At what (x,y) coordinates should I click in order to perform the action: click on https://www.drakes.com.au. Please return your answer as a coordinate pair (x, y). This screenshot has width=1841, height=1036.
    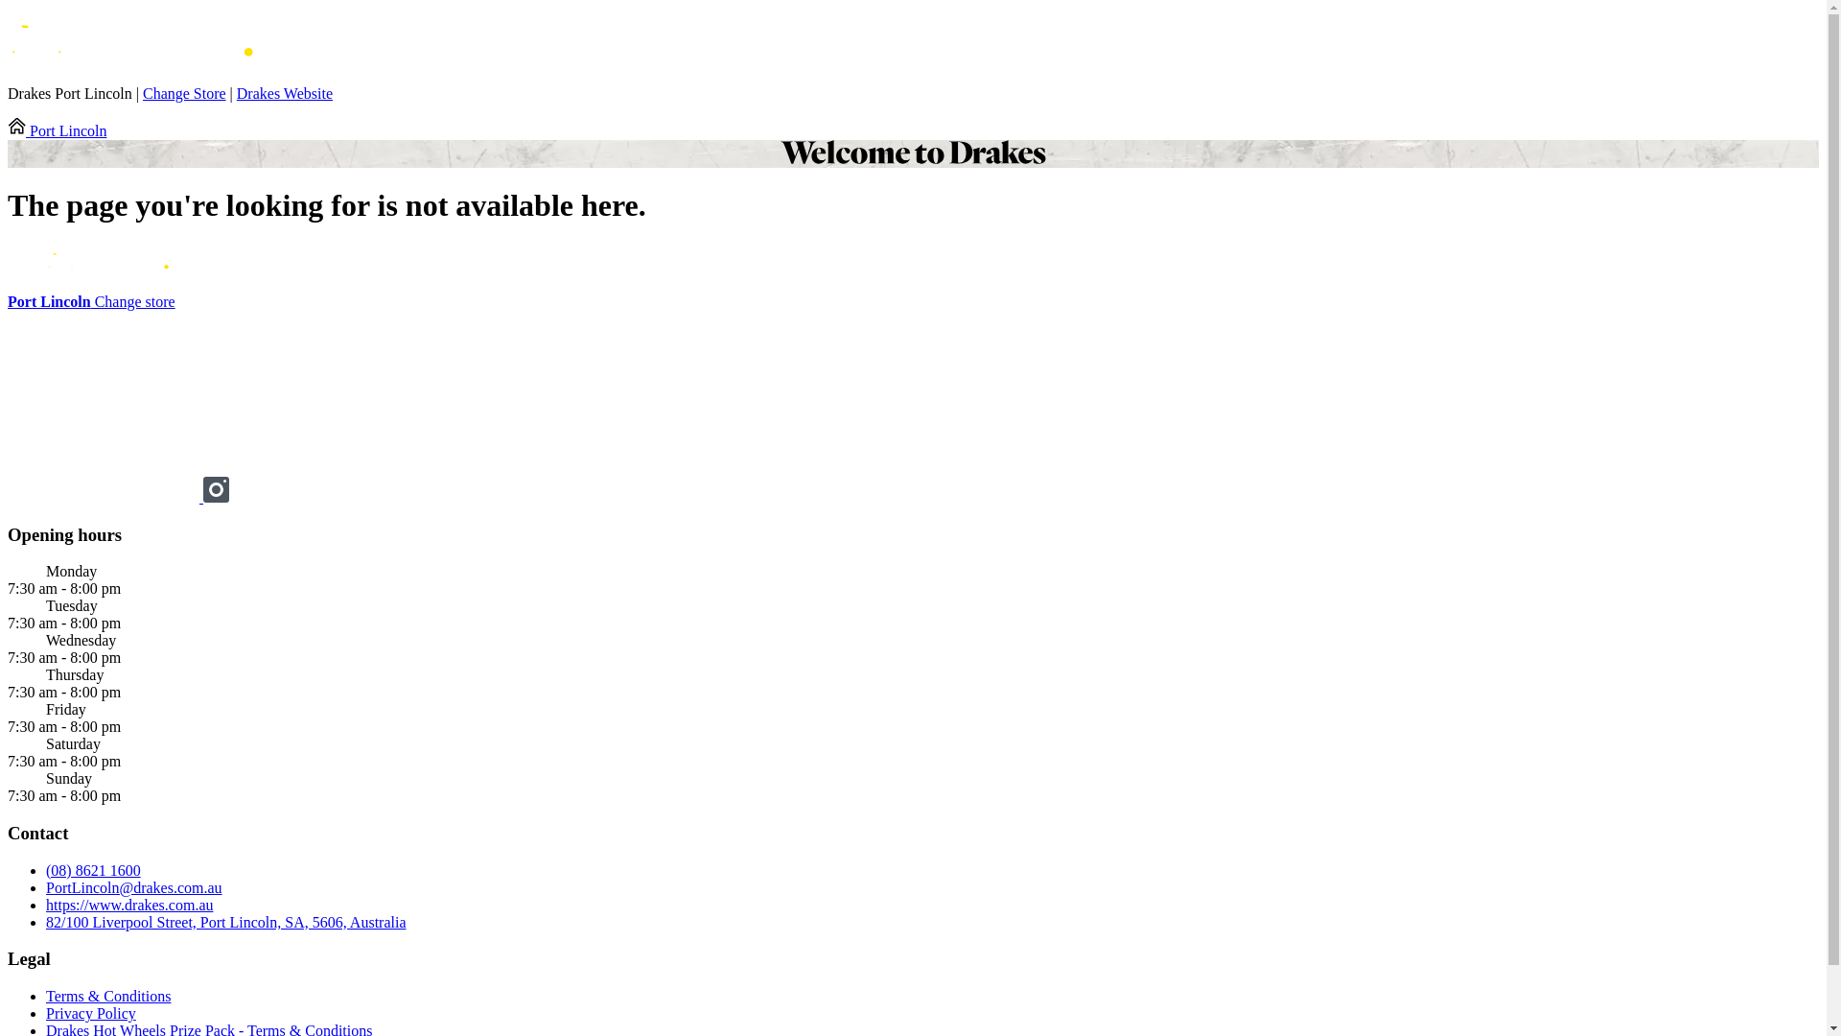
    Looking at the image, I should click on (129, 906).